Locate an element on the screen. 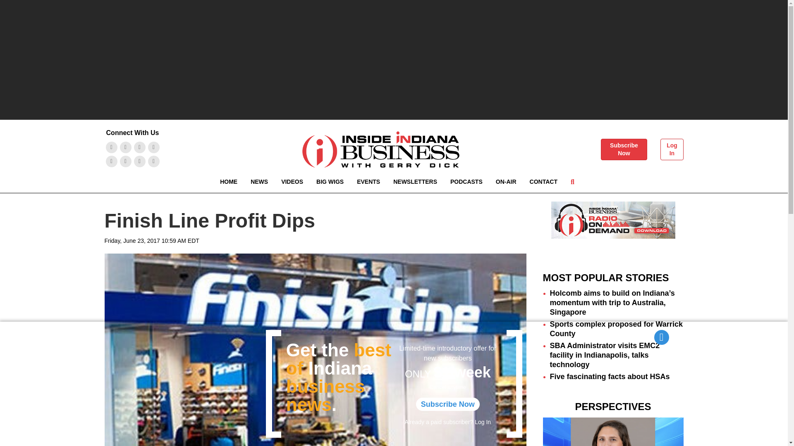 Image resolution: width=794 pixels, height=446 pixels. EVENTS is located at coordinates (368, 182).